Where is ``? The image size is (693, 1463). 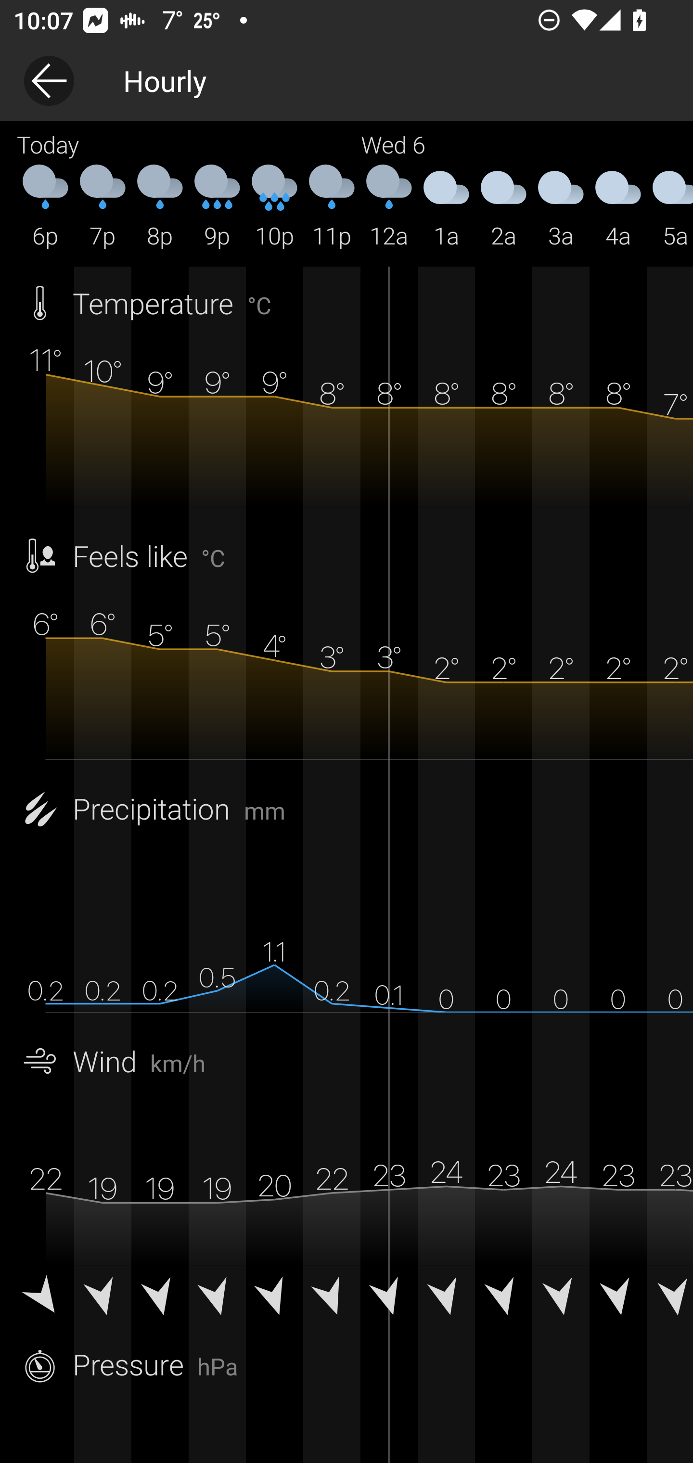  is located at coordinates (45, 1298).